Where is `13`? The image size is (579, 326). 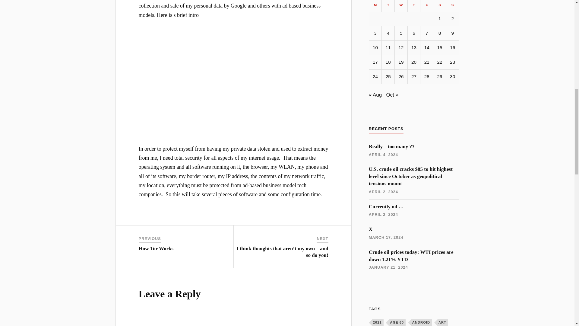 13 is located at coordinates (414, 62).